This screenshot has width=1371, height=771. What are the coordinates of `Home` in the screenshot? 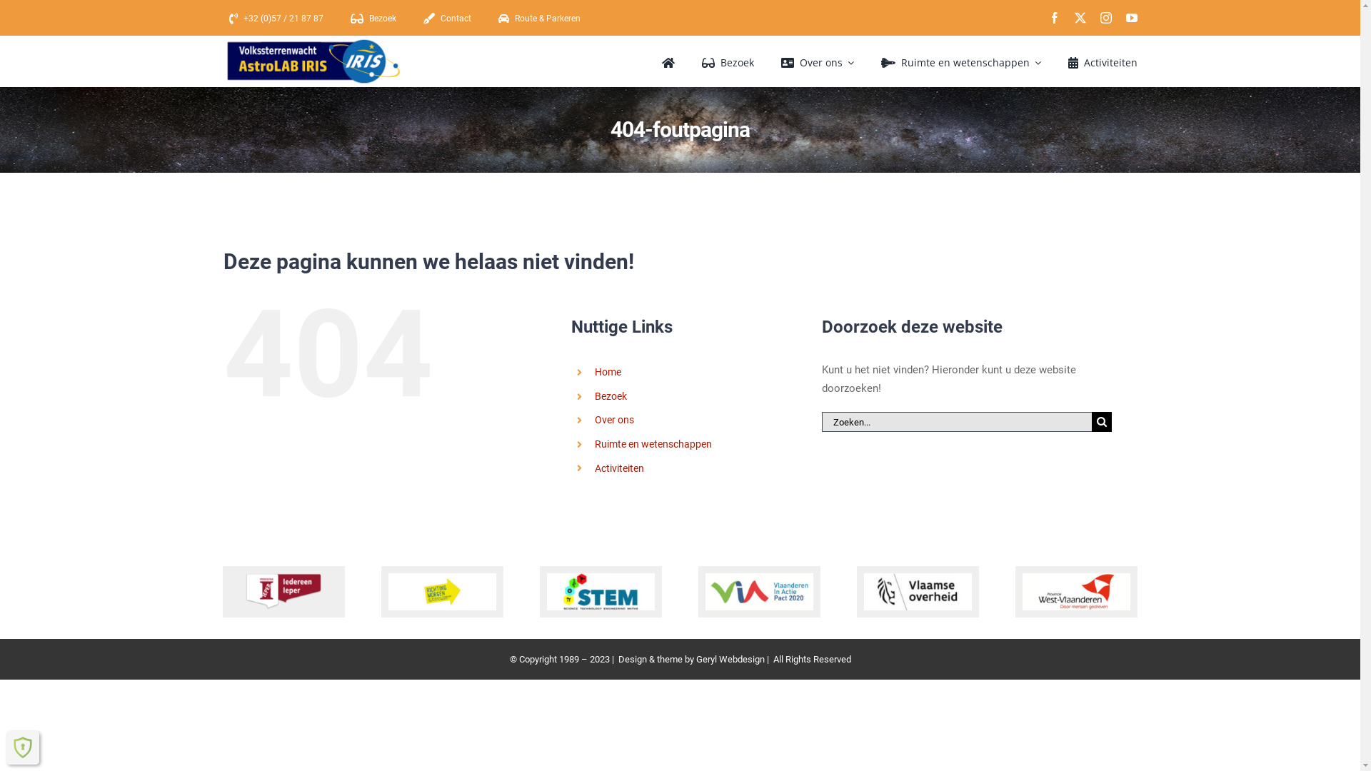 It's located at (608, 372).